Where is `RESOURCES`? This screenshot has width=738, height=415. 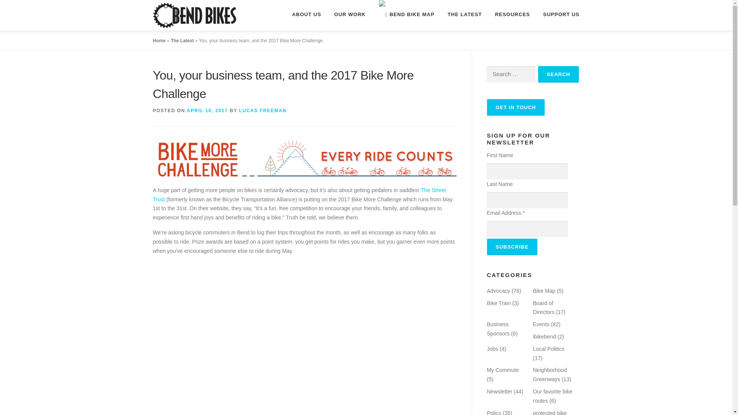 RESOURCES is located at coordinates (512, 14).